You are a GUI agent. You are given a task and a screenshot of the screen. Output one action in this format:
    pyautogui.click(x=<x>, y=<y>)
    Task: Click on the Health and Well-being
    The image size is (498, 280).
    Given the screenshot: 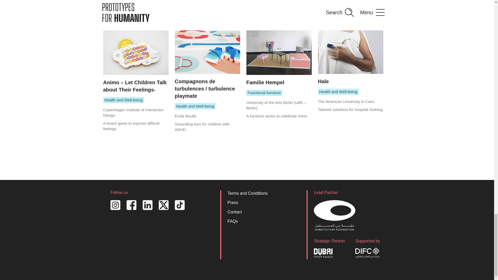 What is the action you would take?
    pyautogui.click(x=123, y=100)
    